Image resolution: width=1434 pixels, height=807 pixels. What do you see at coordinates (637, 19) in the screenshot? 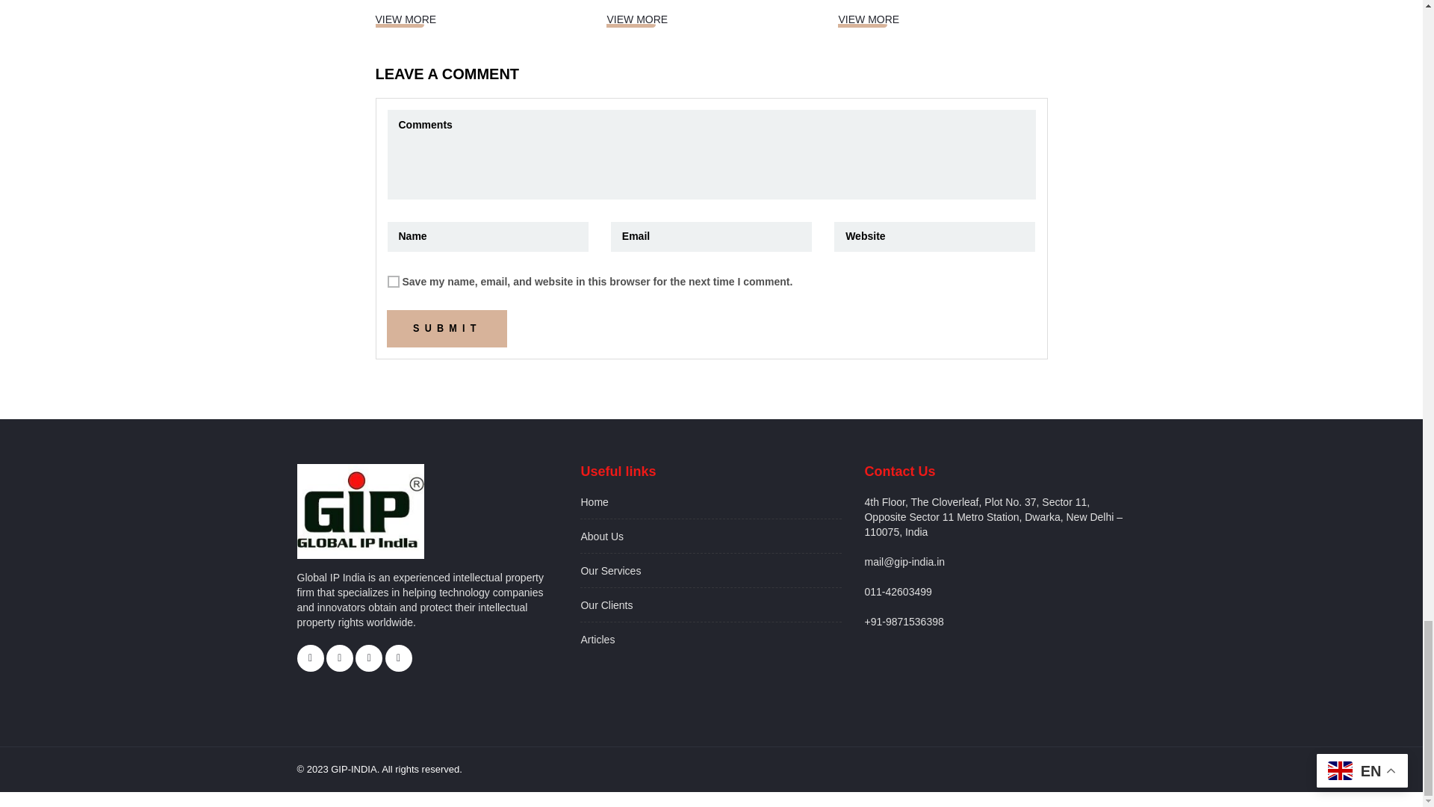
I see `VIEW MORE` at bounding box center [637, 19].